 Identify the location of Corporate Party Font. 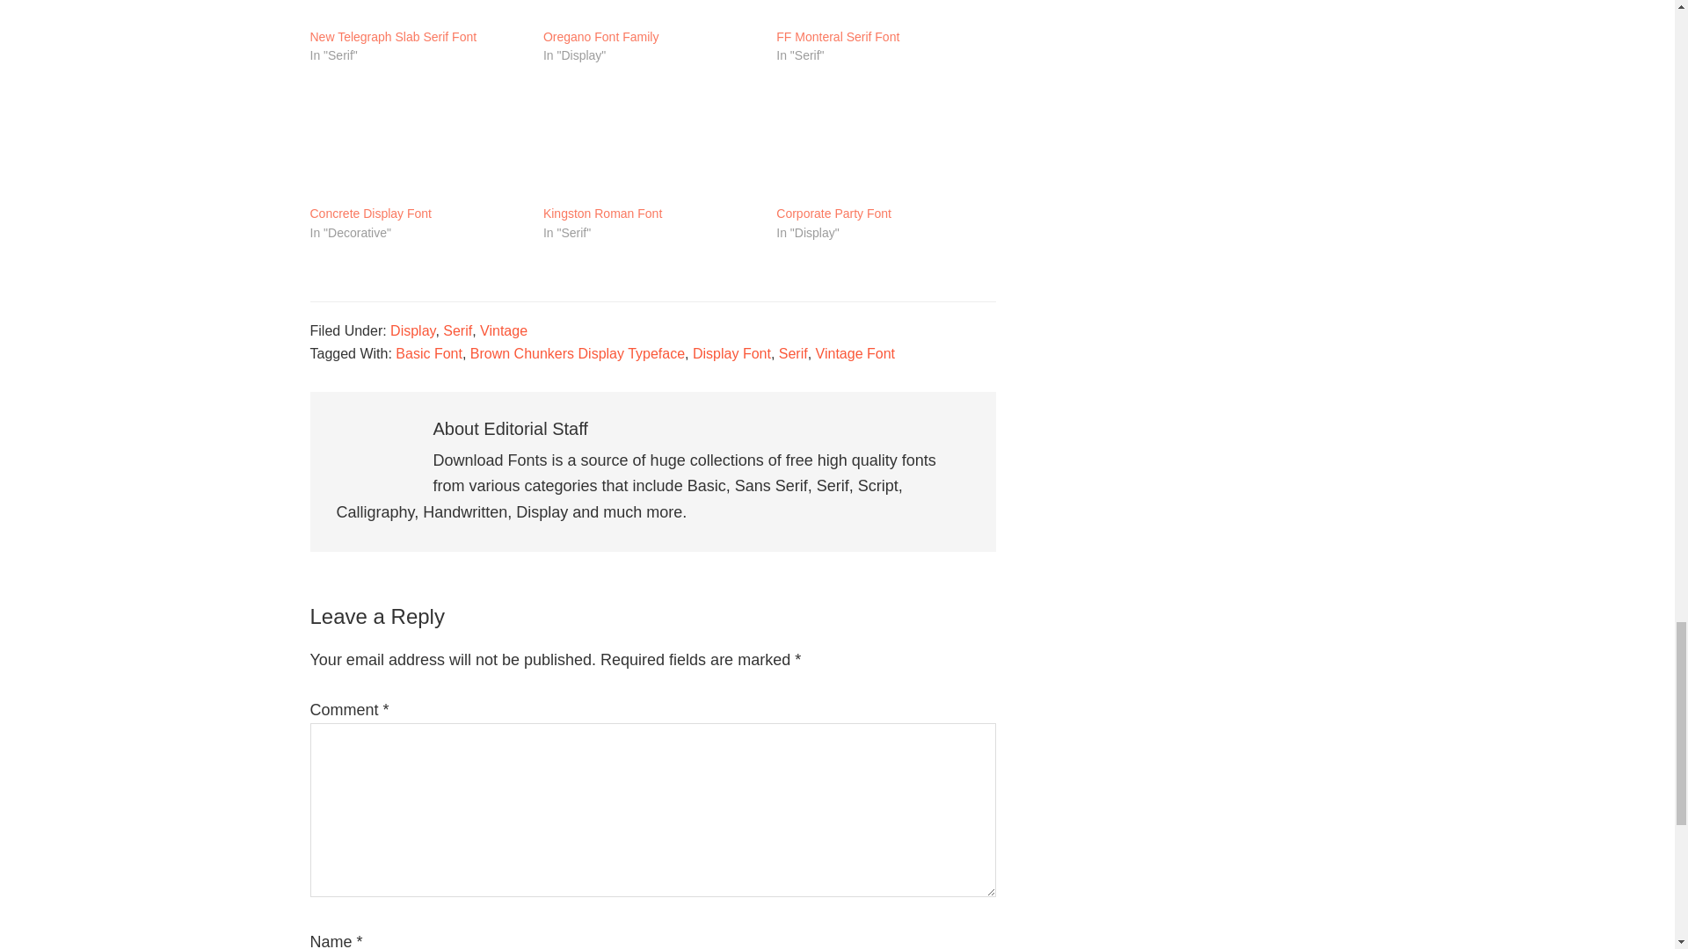
(833, 214).